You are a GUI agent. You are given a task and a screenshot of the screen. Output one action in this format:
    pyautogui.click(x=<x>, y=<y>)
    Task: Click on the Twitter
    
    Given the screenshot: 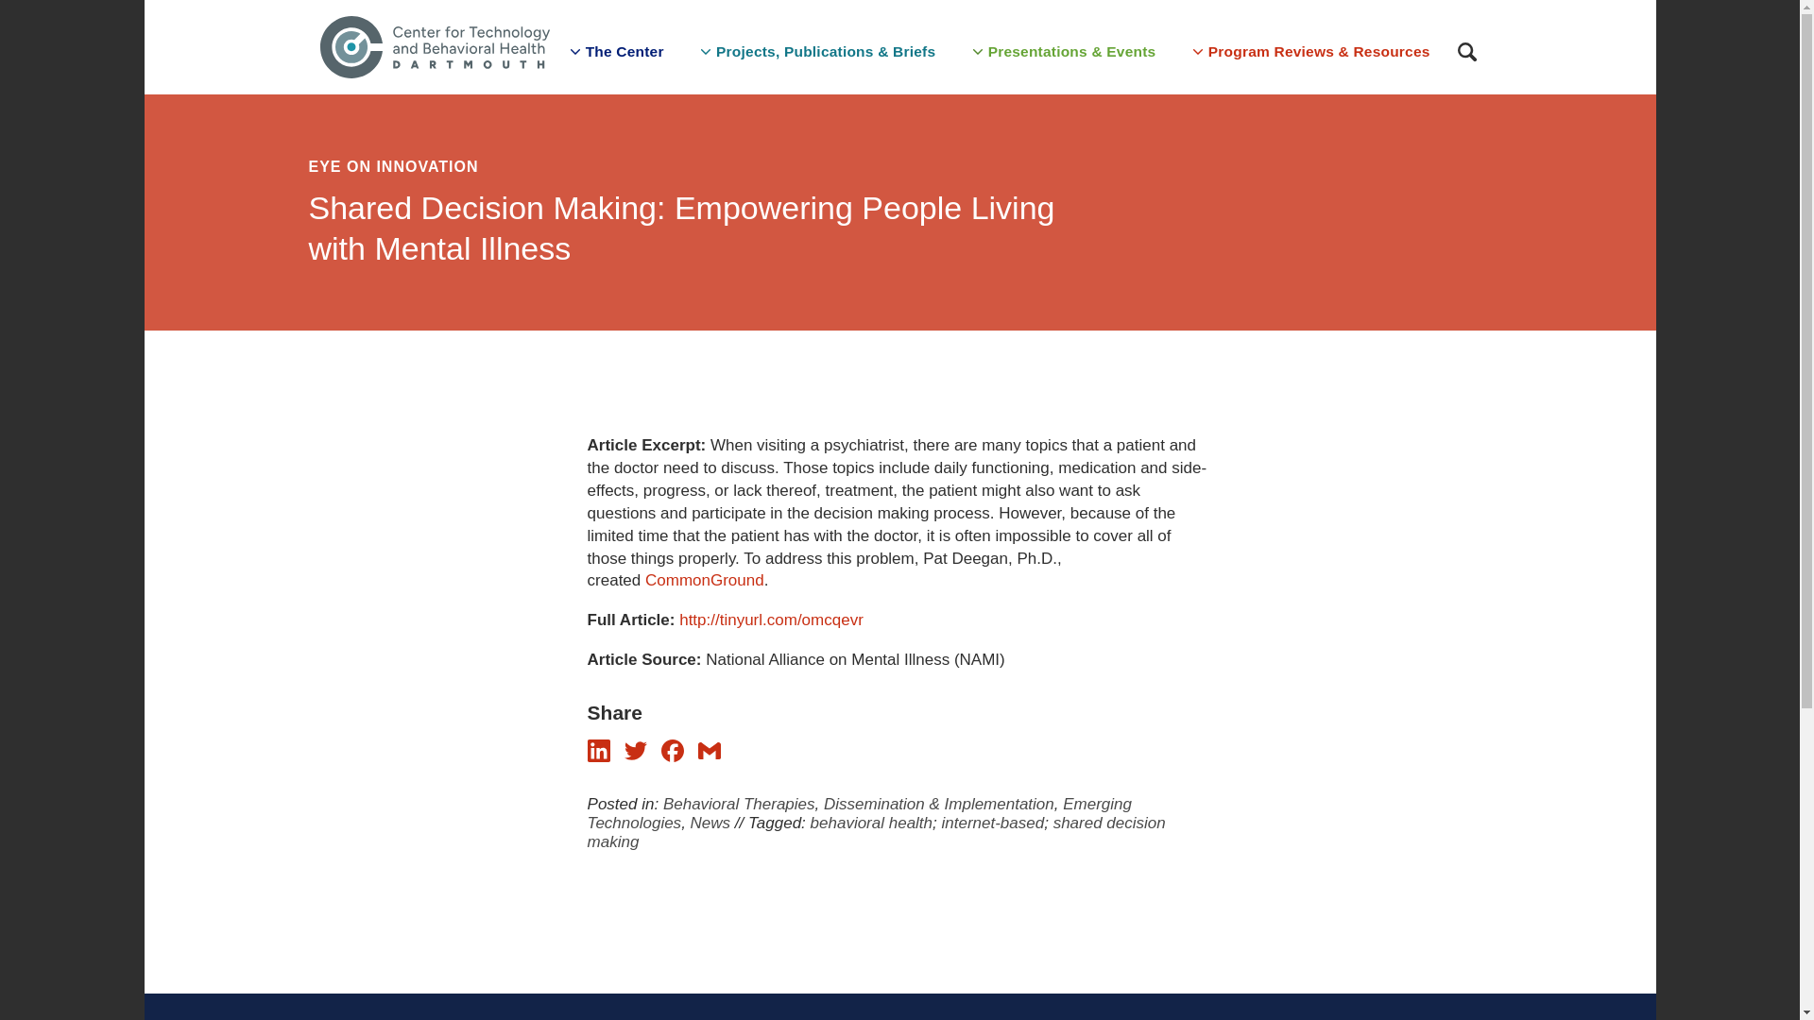 What is the action you would take?
    pyautogui.click(x=635, y=750)
    